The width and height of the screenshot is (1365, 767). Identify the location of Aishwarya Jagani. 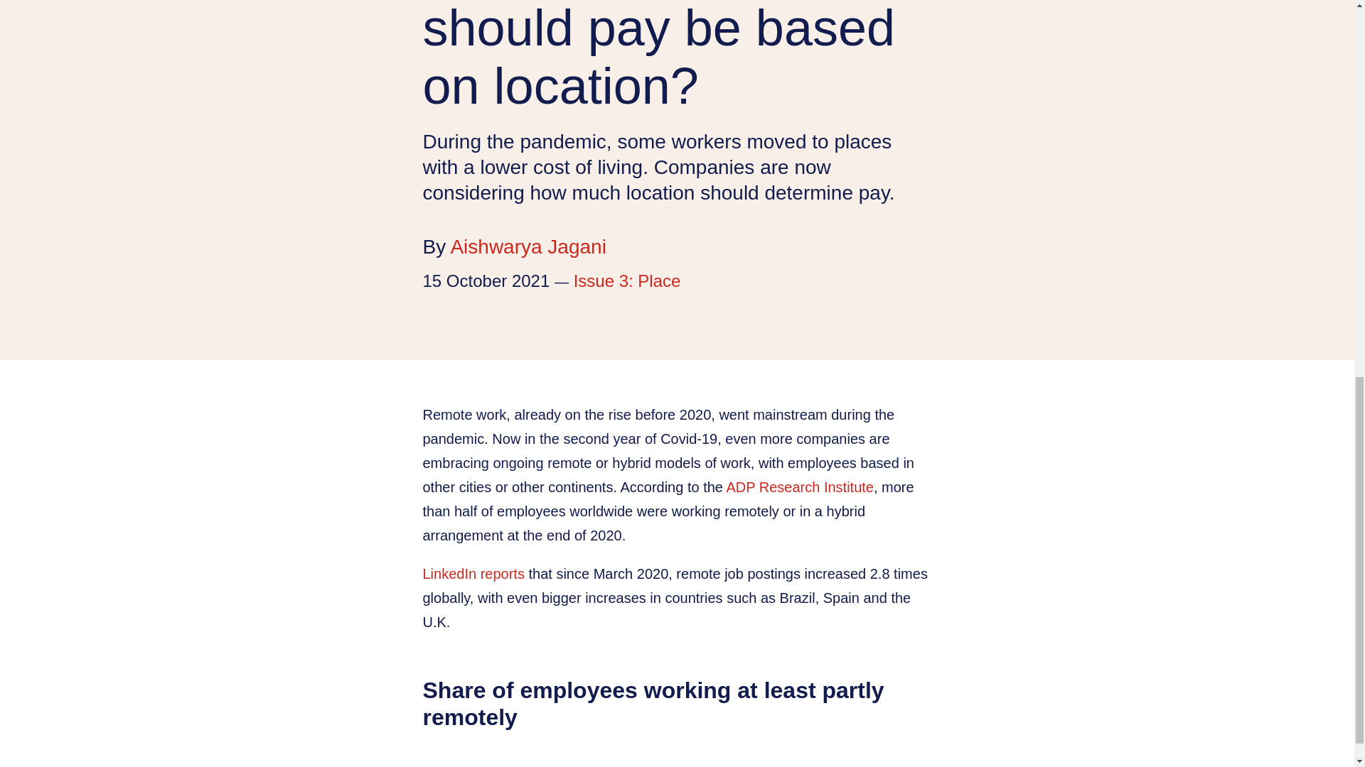
(528, 246).